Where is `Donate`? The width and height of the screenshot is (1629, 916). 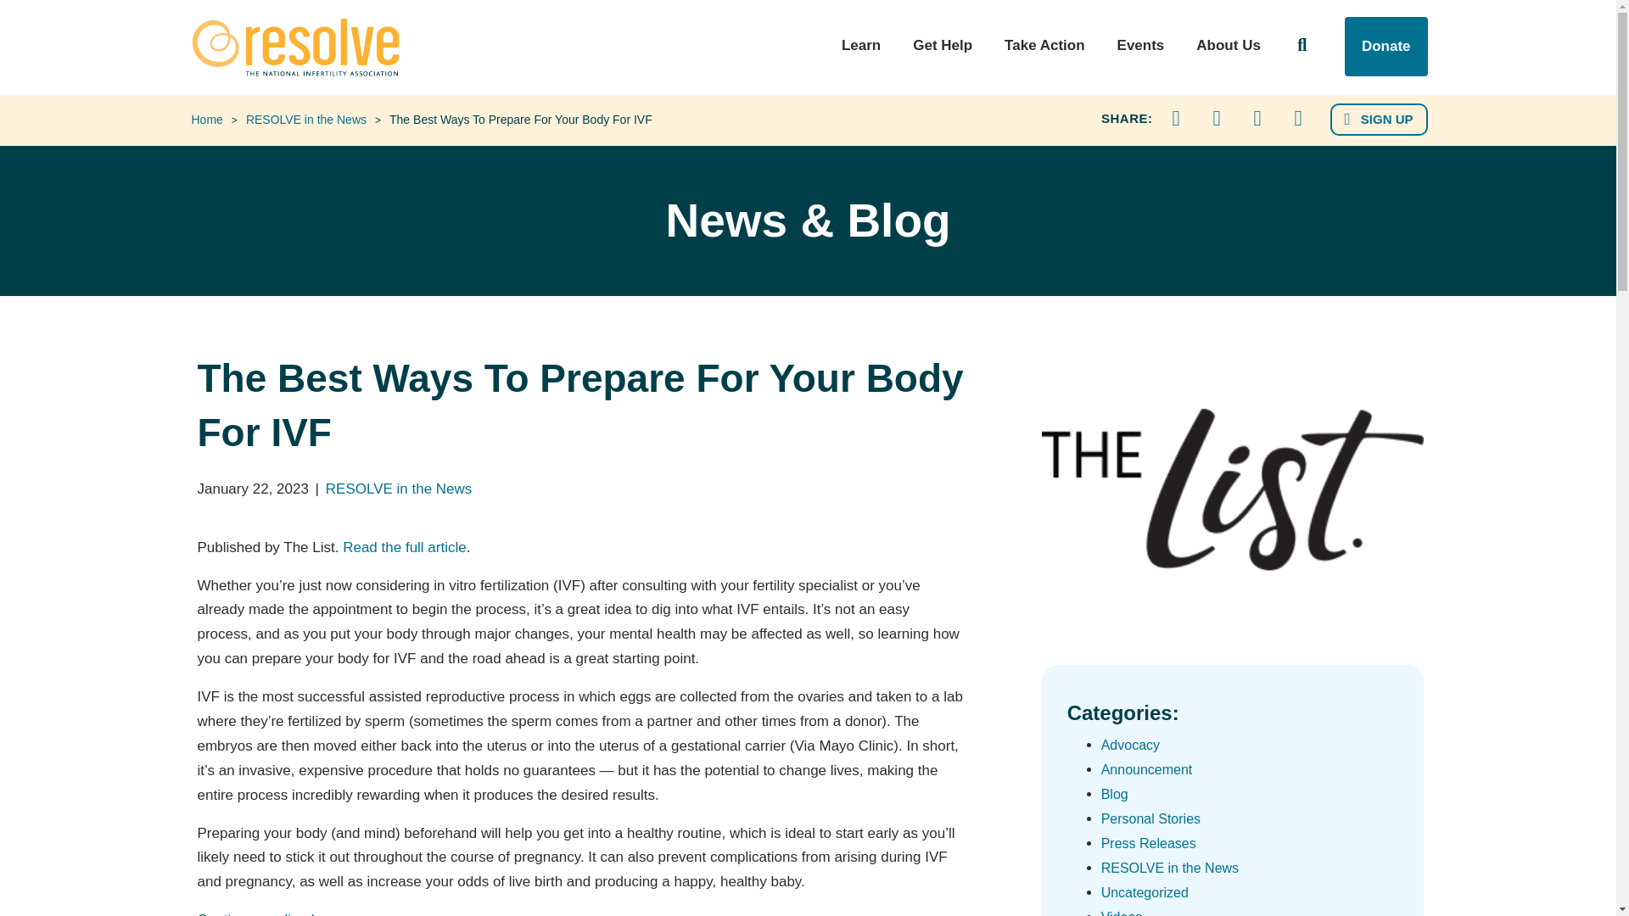
Donate is located at coordinates (1386, 46).